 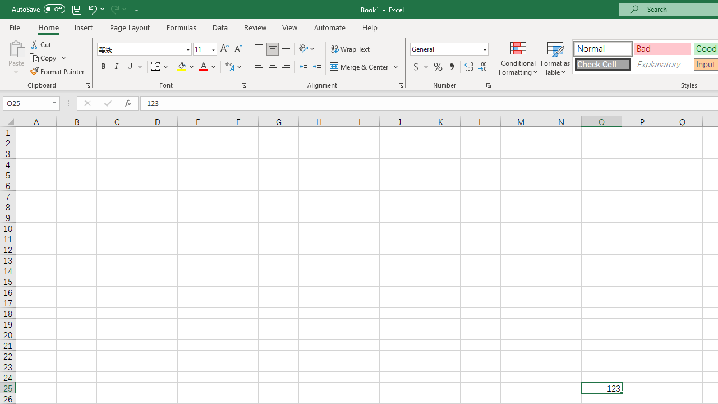 I want to click on More Options, so click(x=426, y=67).